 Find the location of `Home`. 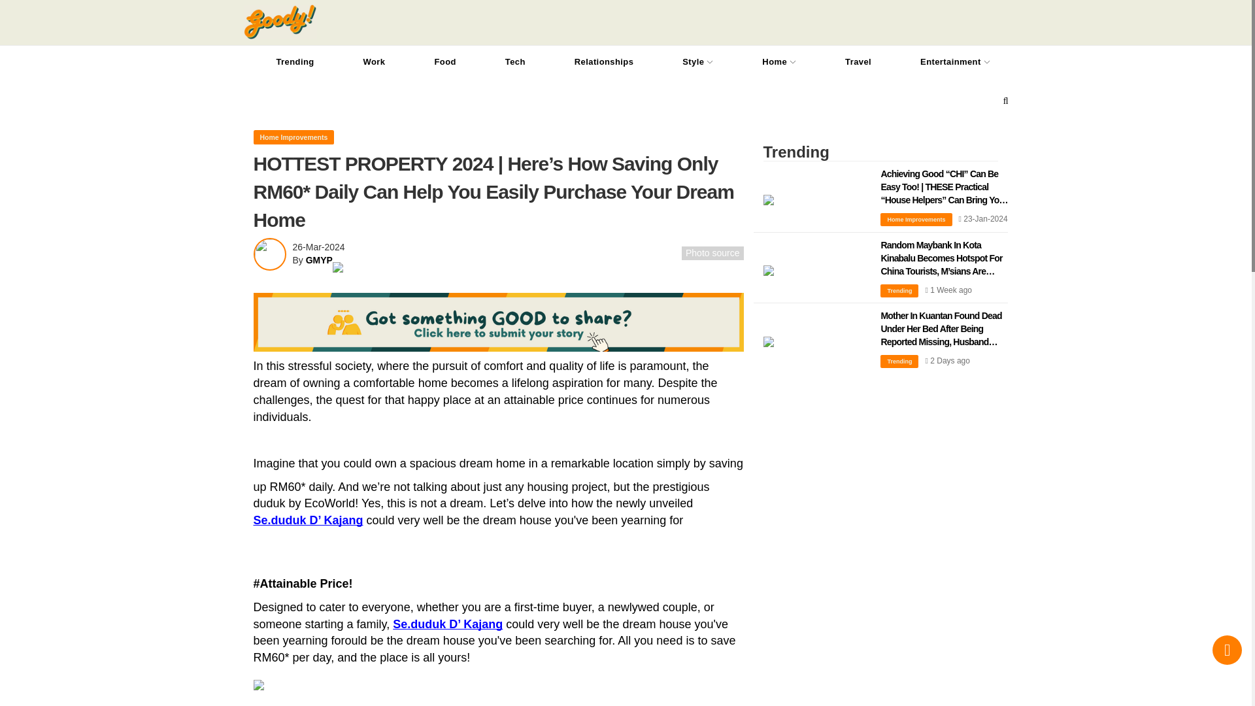

Home is located at coordinates (778, 61).